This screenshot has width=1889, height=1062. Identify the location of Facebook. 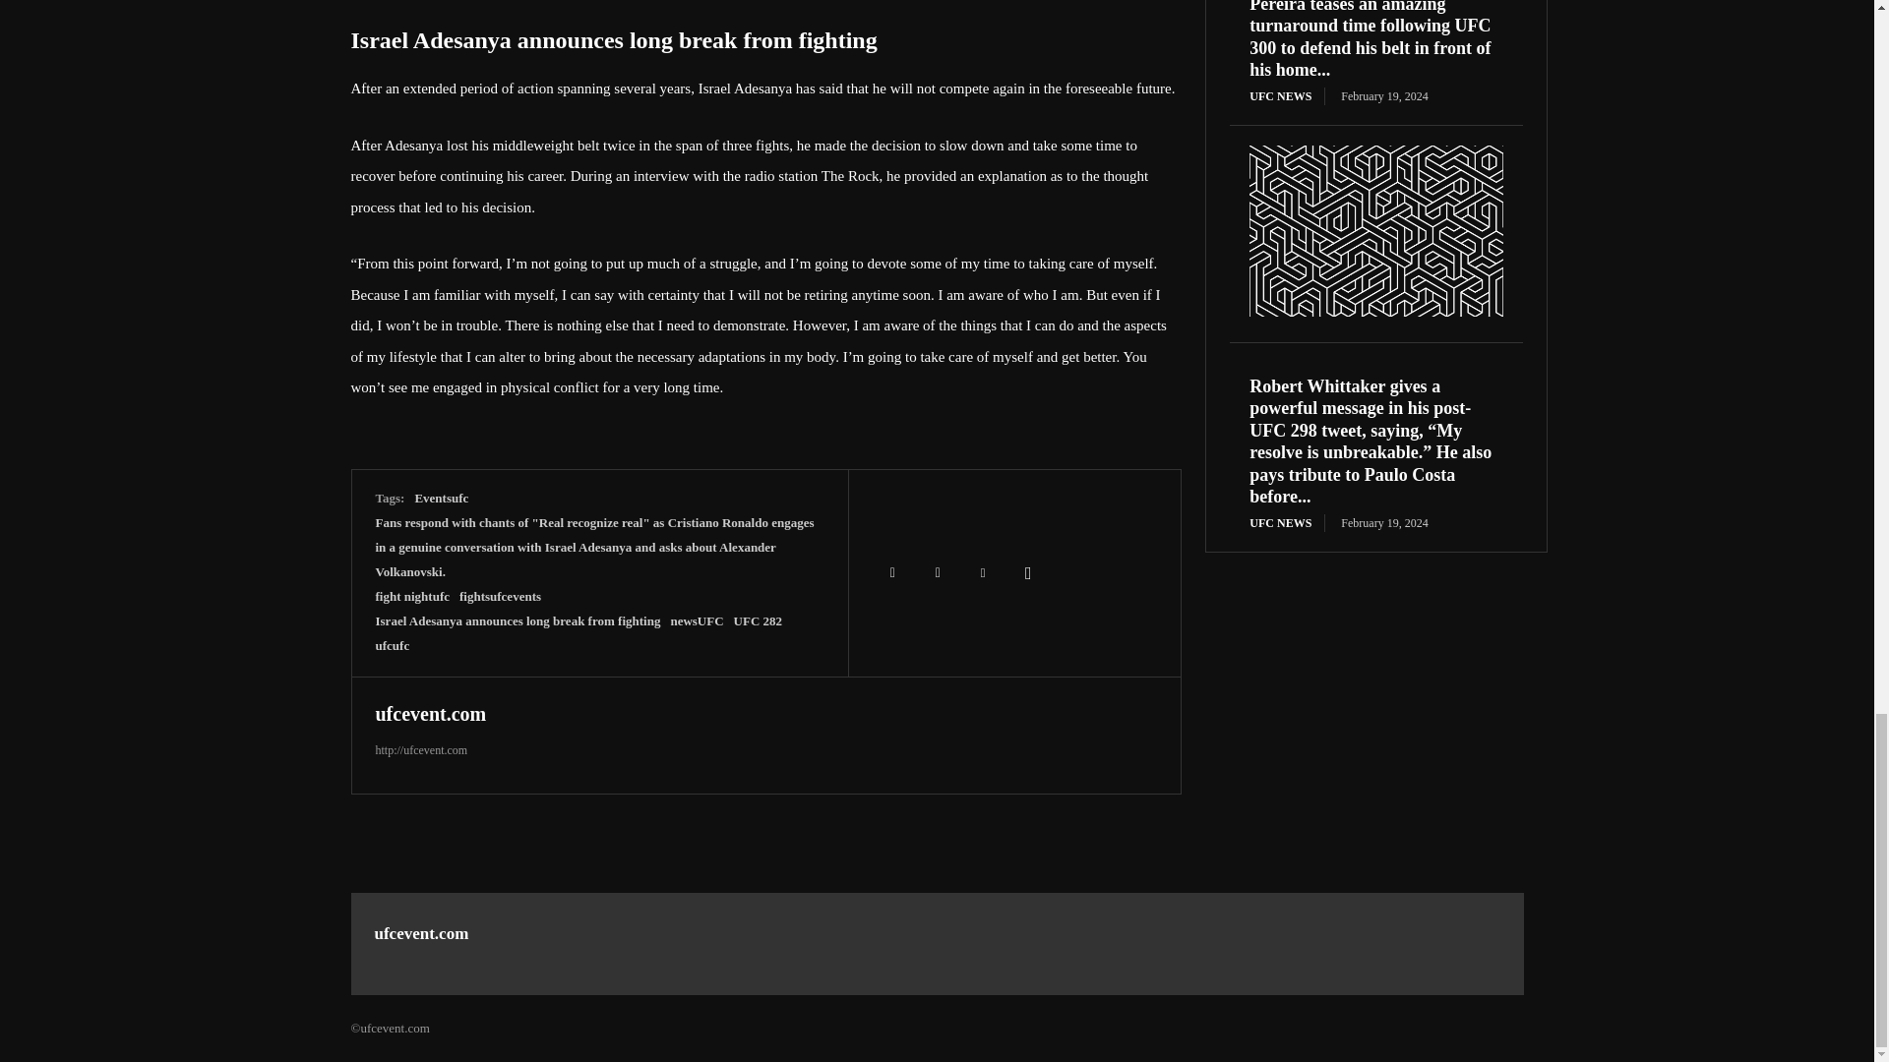
(892, 571).